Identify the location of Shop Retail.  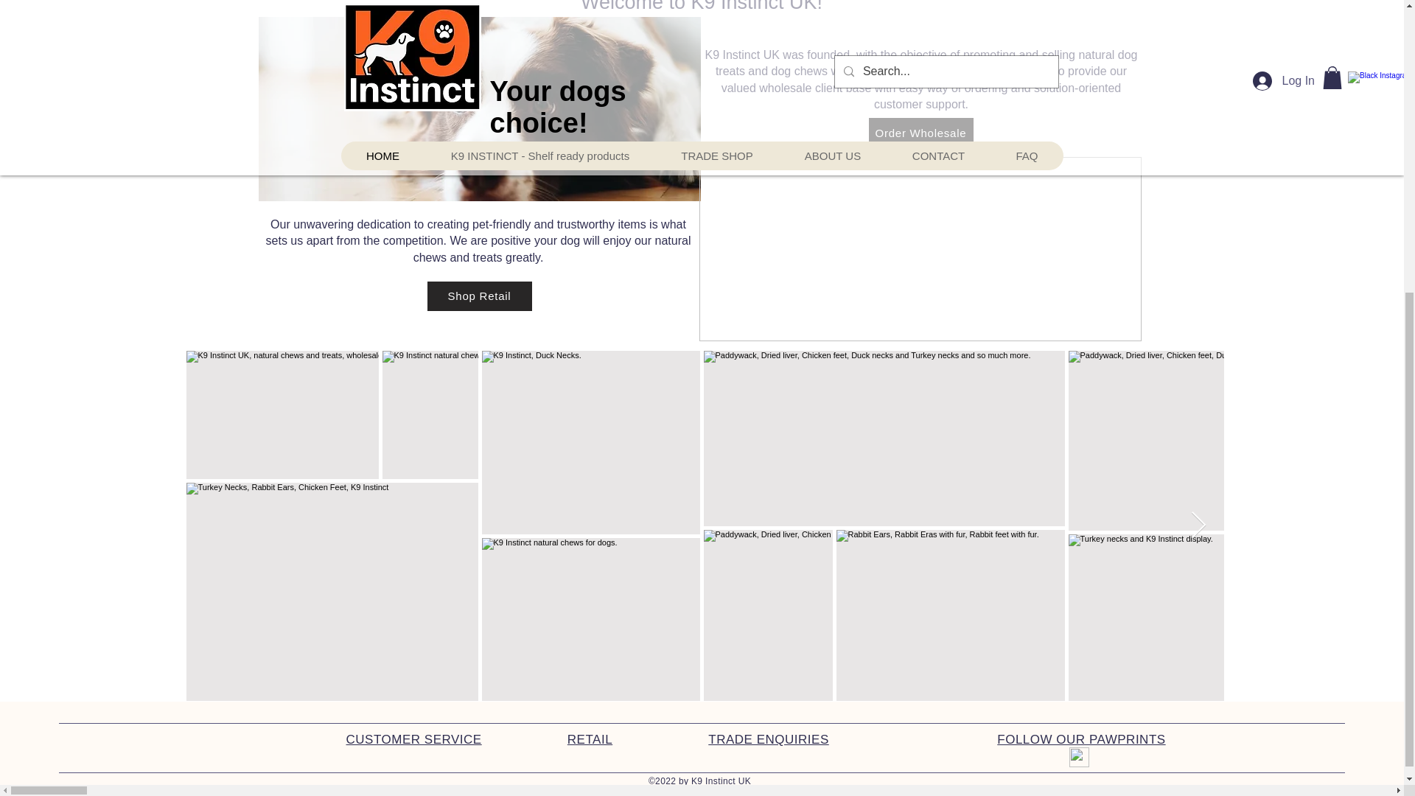
(479, 296).